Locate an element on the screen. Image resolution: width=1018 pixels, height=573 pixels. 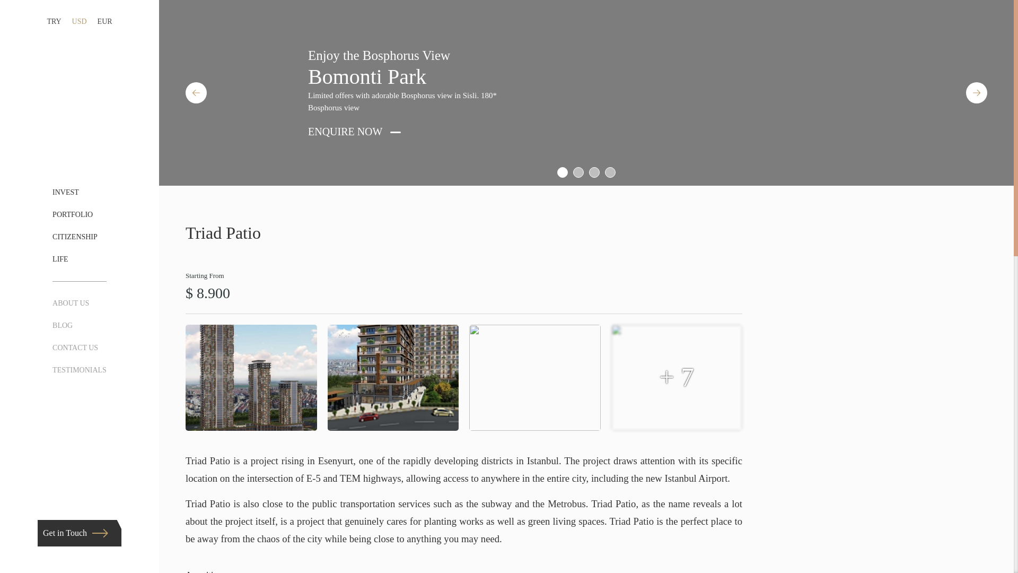
LIFE is located at coordinates (60, 259).